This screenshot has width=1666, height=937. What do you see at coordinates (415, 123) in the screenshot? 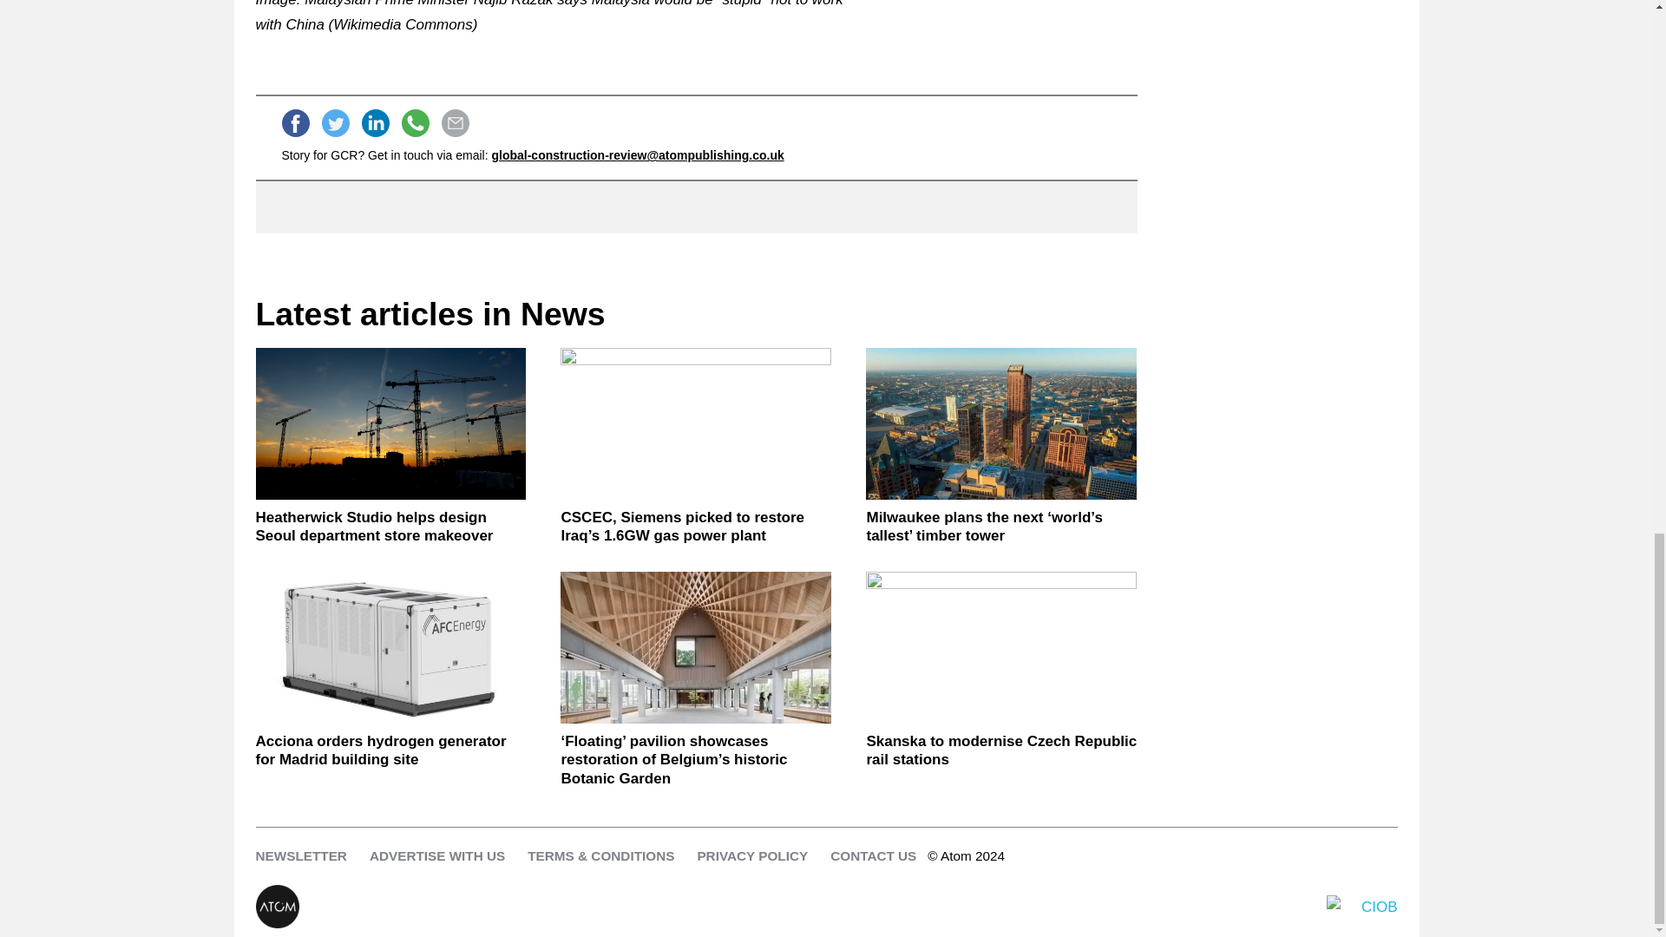
I see `Share on WhatsApp` at bounding box center [415, 123].